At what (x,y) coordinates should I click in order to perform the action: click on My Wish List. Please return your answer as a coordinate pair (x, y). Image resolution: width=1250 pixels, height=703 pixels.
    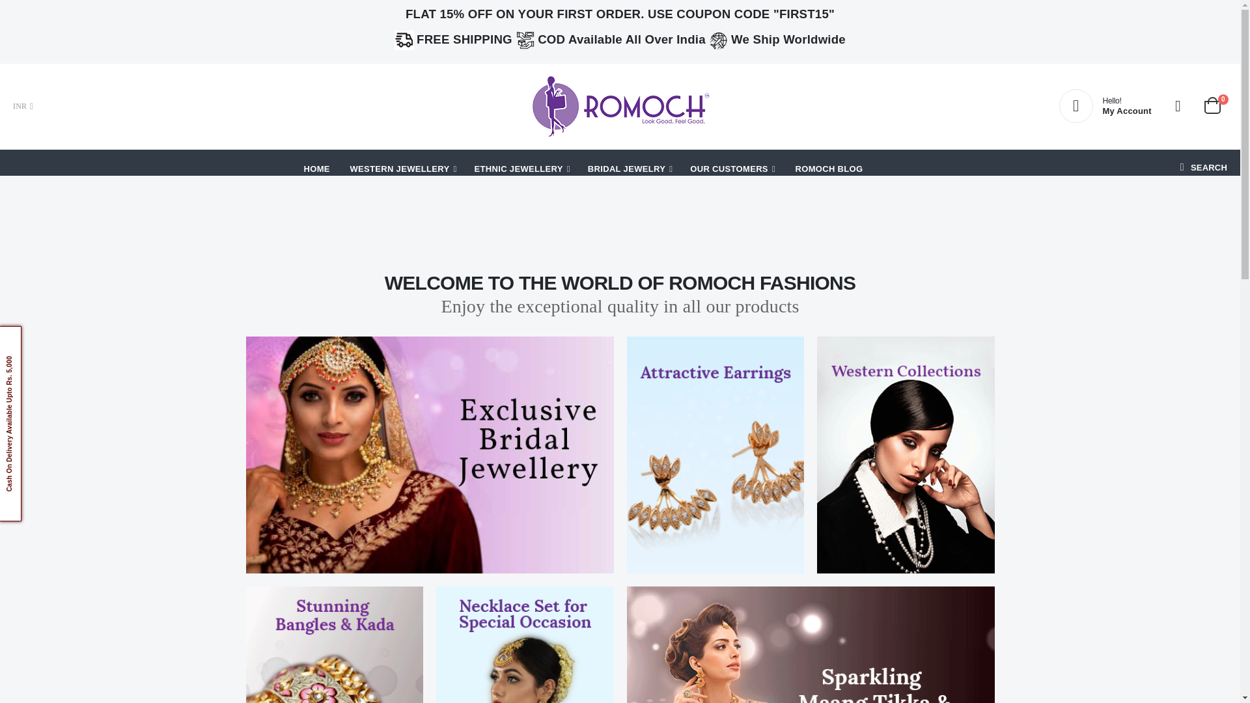
    Looking at the image, I should click on (522, 169).